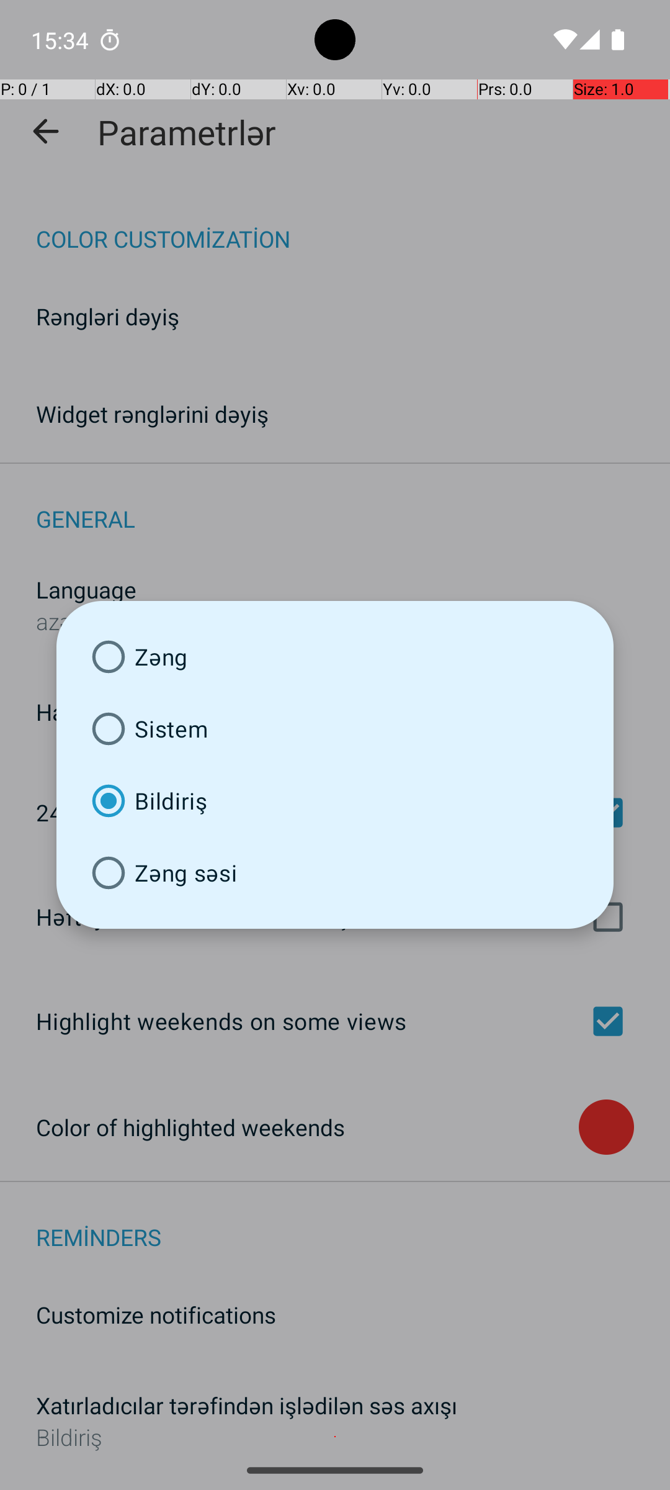  What do you see at coordinates (335, 801) in the screenshot?
I see `Bildiriş` at bounding box center [335, 801].